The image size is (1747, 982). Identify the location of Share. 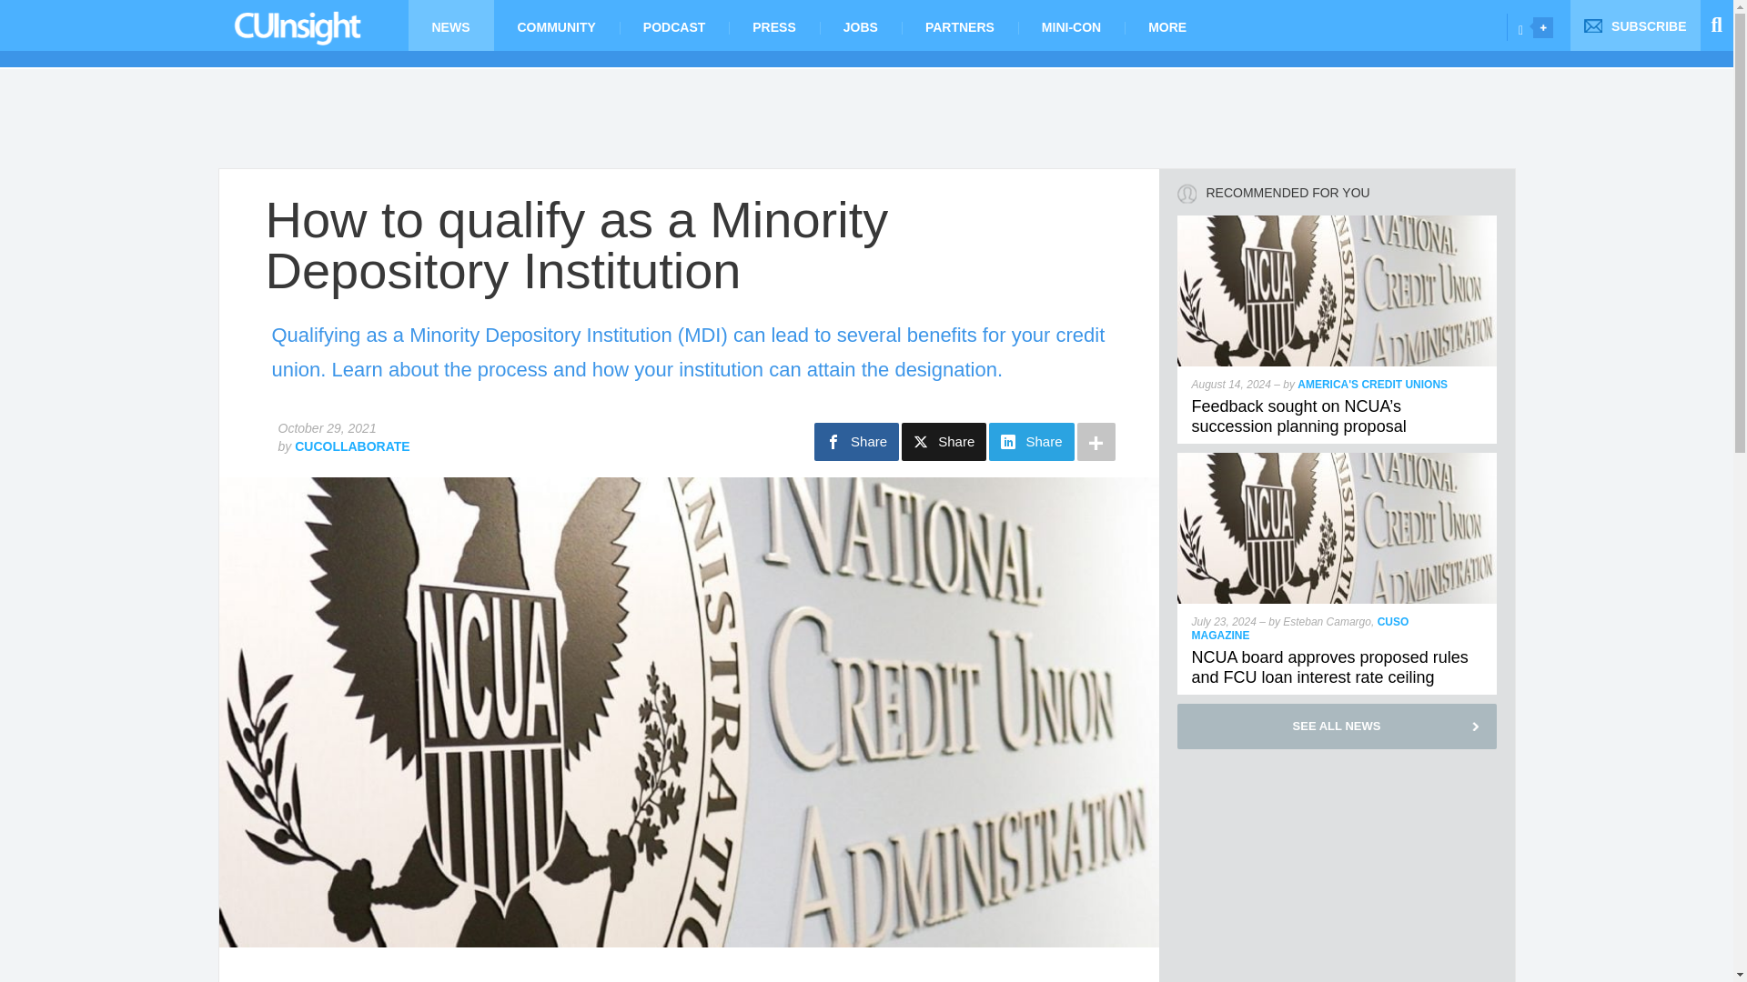
(856, 442).